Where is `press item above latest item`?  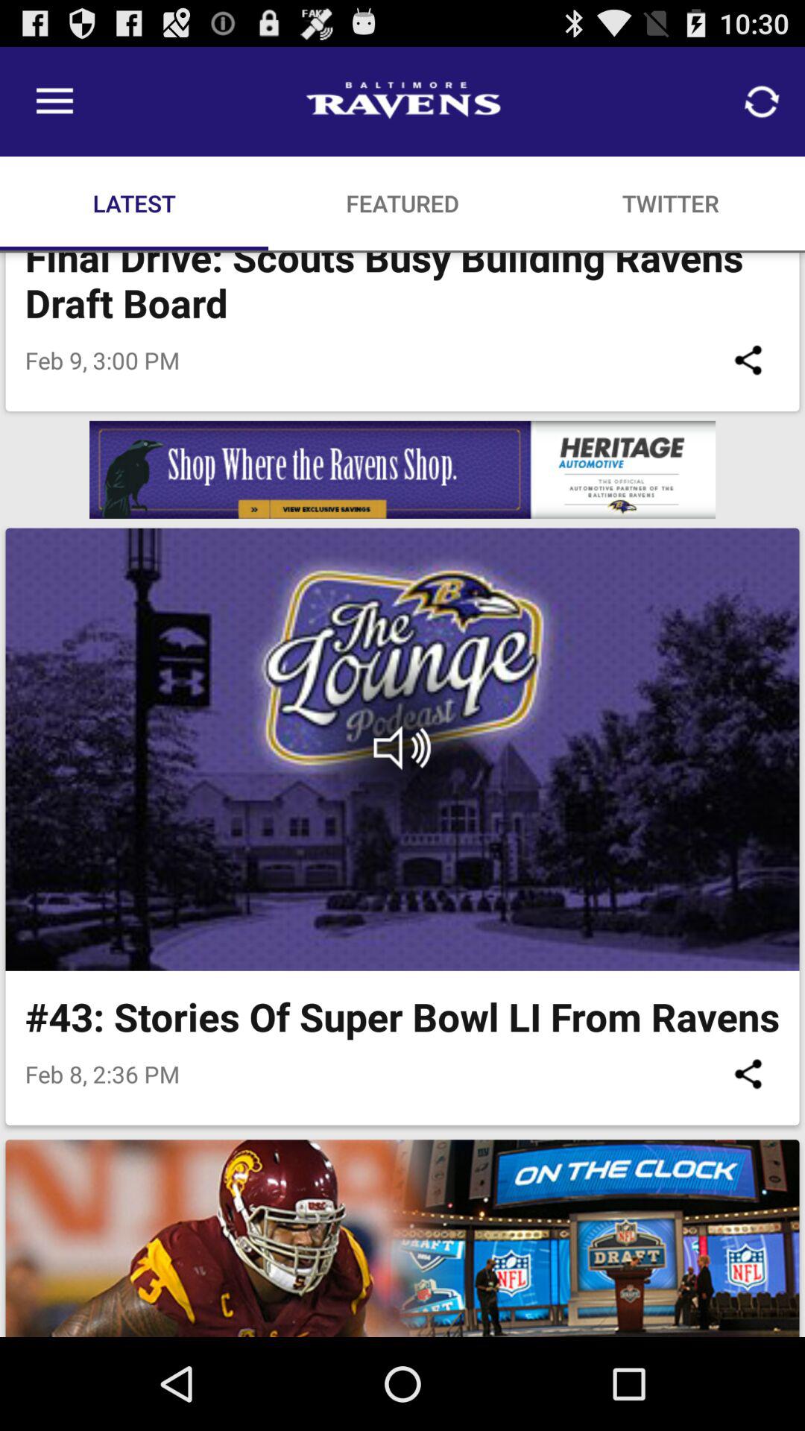
press item above latest item is located at coordinates (54, 101).